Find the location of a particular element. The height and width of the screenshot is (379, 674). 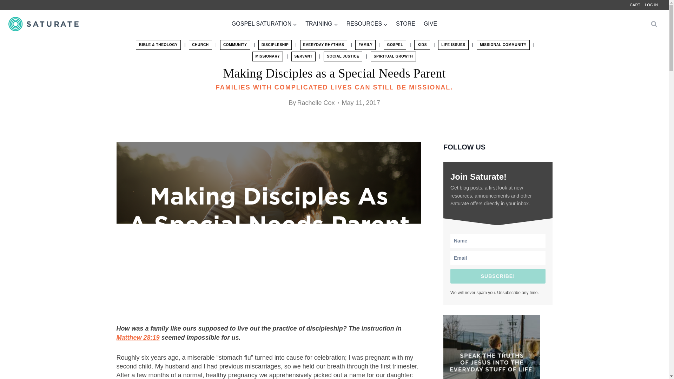

CHURCH is located at coordinates (200, 45).